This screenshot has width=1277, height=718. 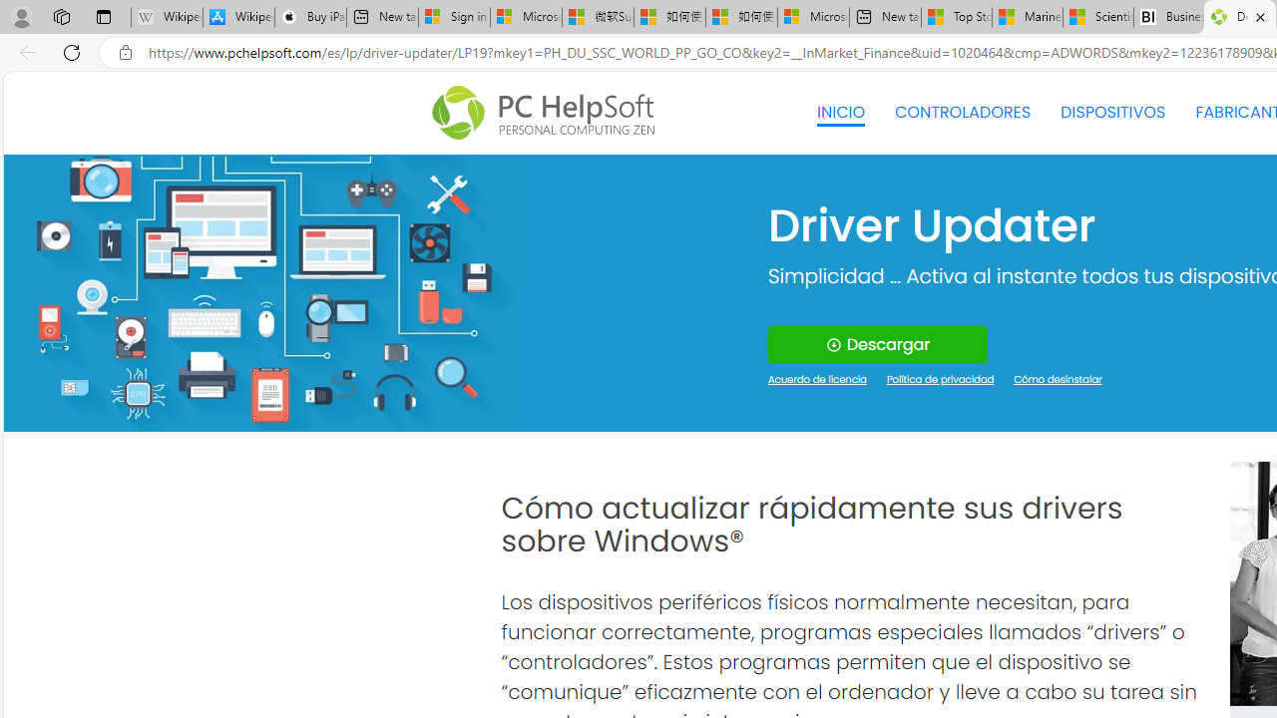 I want to click on Wikipedia - Sleeping, so click(x=167, y=18).